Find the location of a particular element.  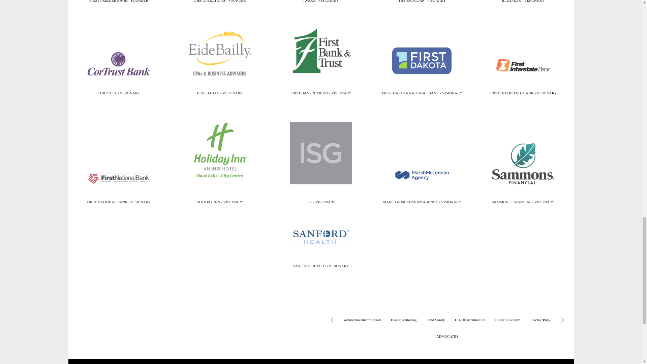

Eide Bailly - VISIONARY is located at coordinates (220, 53).